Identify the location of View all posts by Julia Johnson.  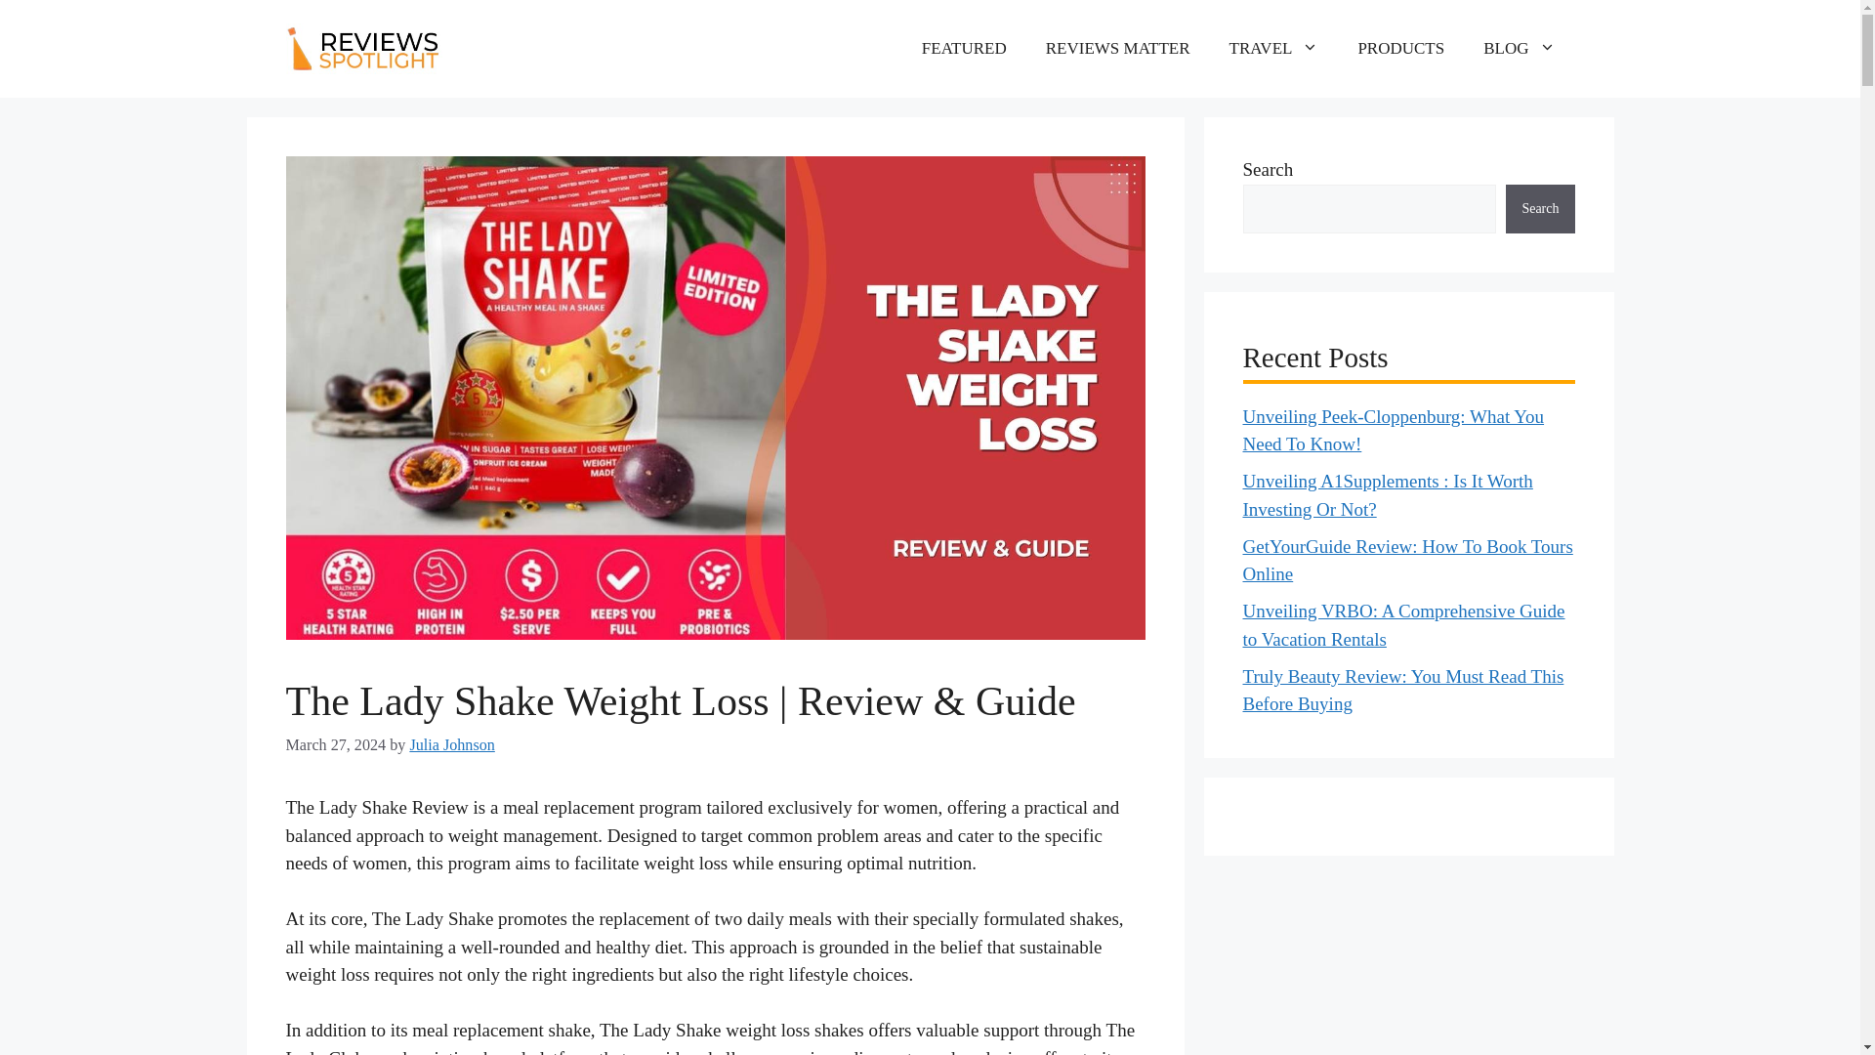
(451, 744).